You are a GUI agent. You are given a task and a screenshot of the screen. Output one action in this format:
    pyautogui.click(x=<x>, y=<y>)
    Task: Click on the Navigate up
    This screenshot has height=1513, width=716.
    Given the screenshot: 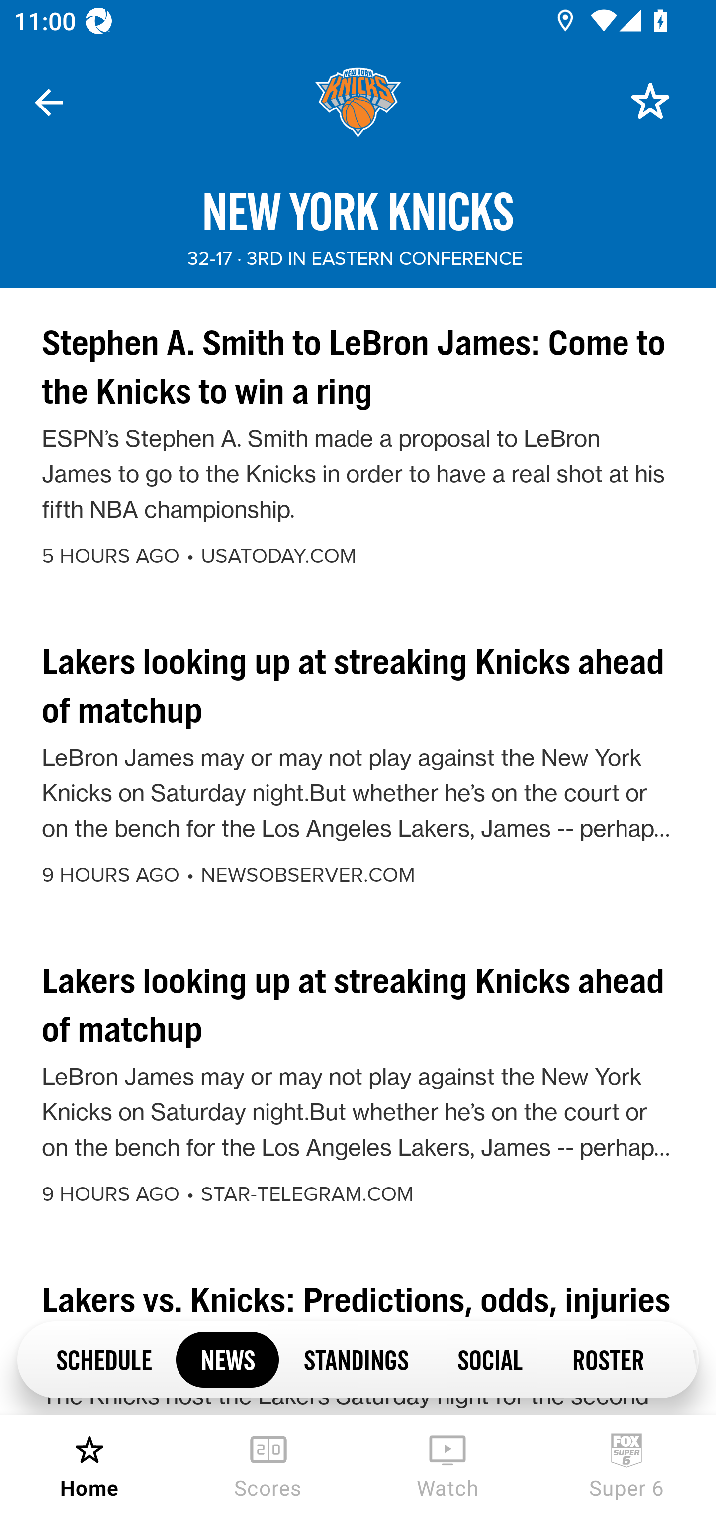 What is the action you would take?
    pyautogui.click(x=49, y=103)
    